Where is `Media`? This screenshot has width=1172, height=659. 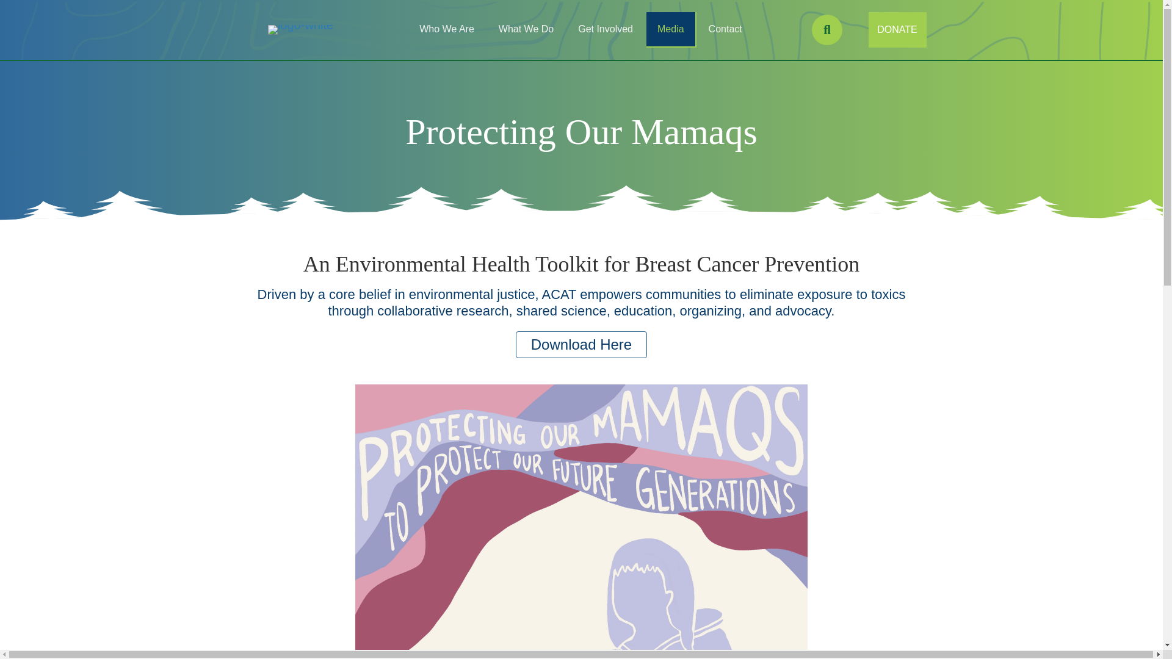 Media is located at coordinates (671, 29).